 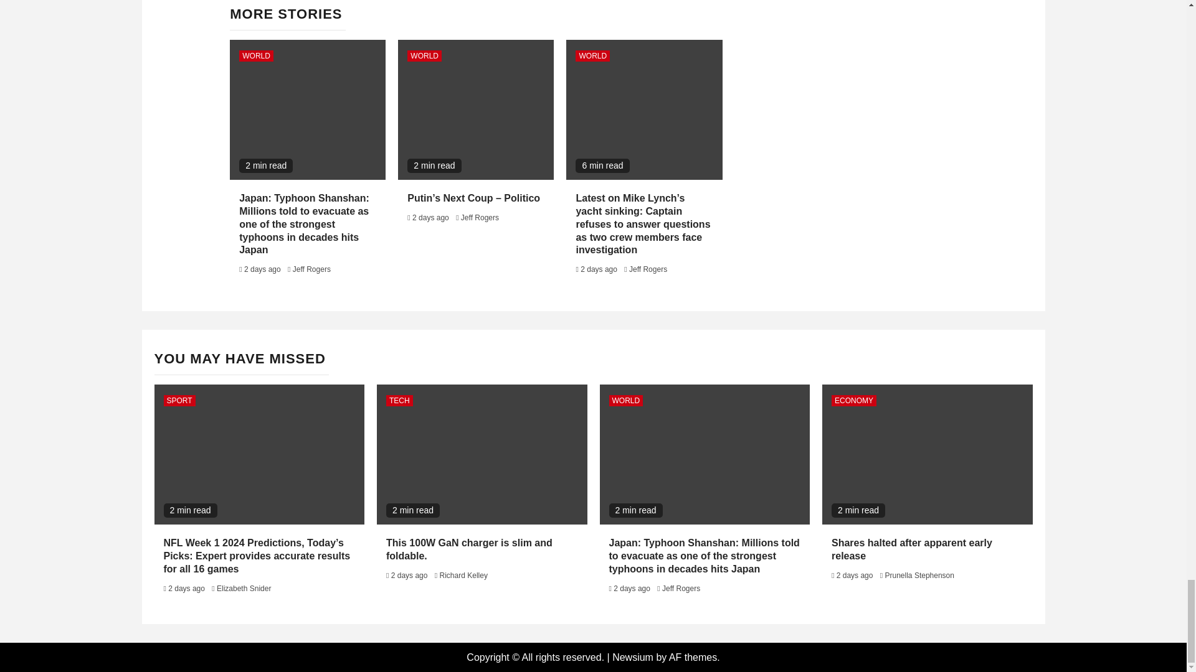 I want to click on WORLD, so click(x=257, y=56).